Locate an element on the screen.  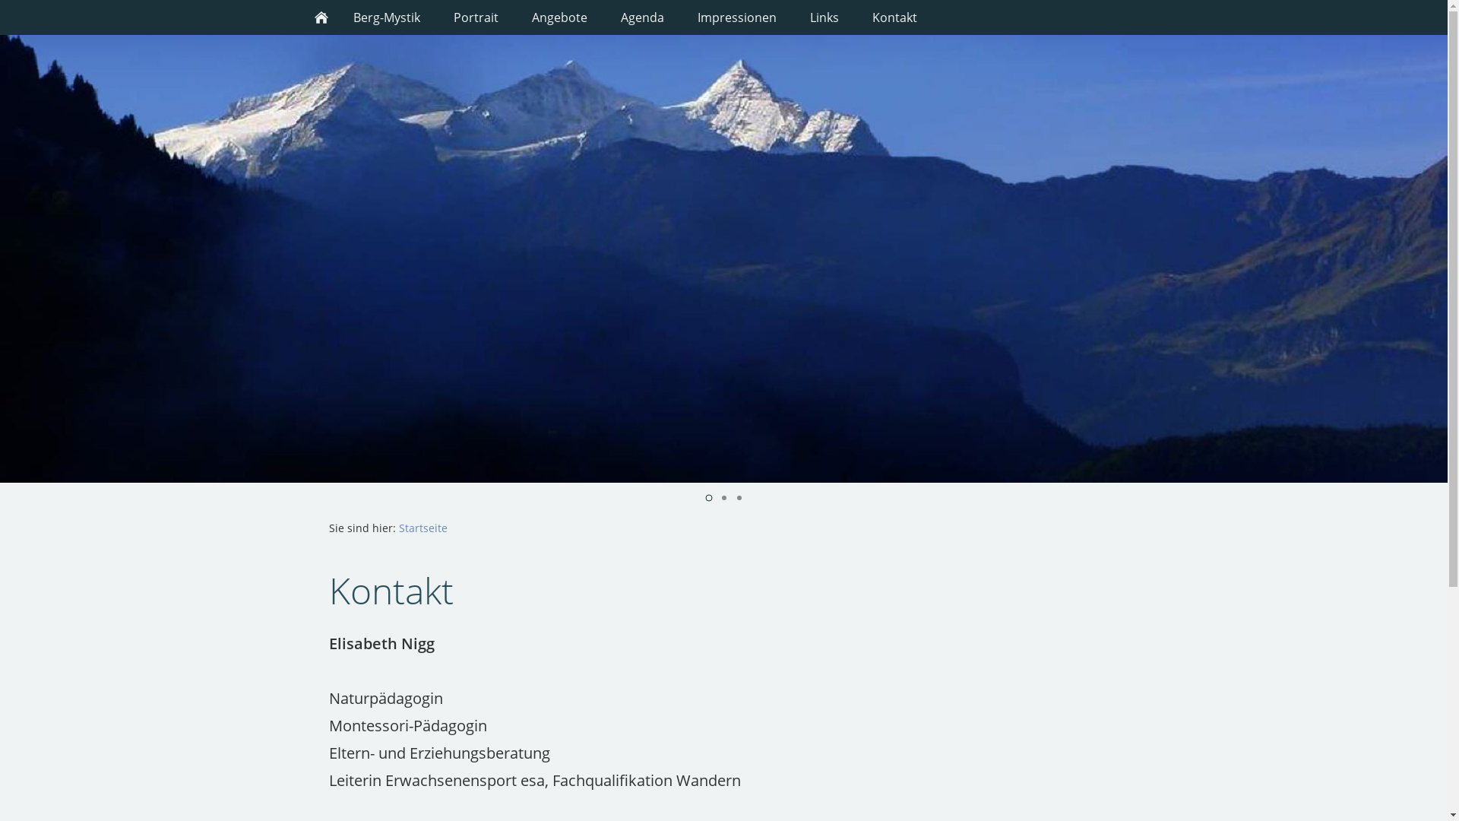
Kontakt is located at coordinates (895, 17).